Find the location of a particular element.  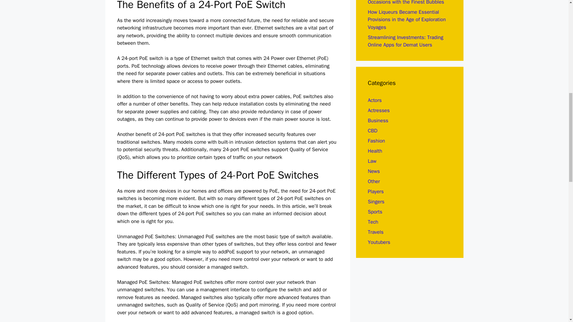

Health is located at coordinates (375, 151).